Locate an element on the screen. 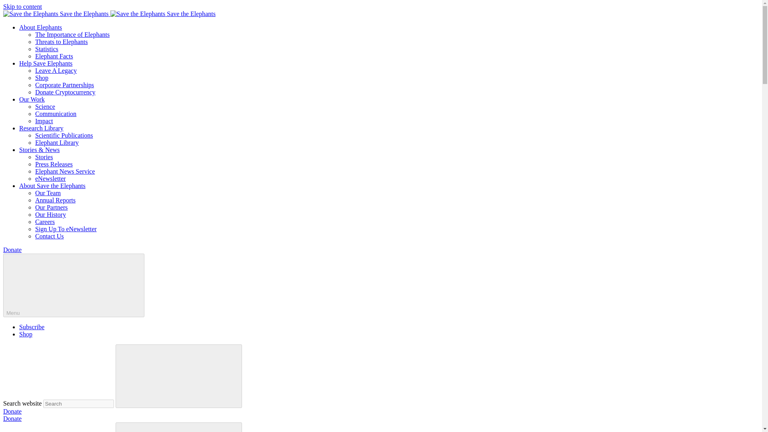 The width and height of the screenshot is (768, 432). Statistics is located at coordinates (46, 49).